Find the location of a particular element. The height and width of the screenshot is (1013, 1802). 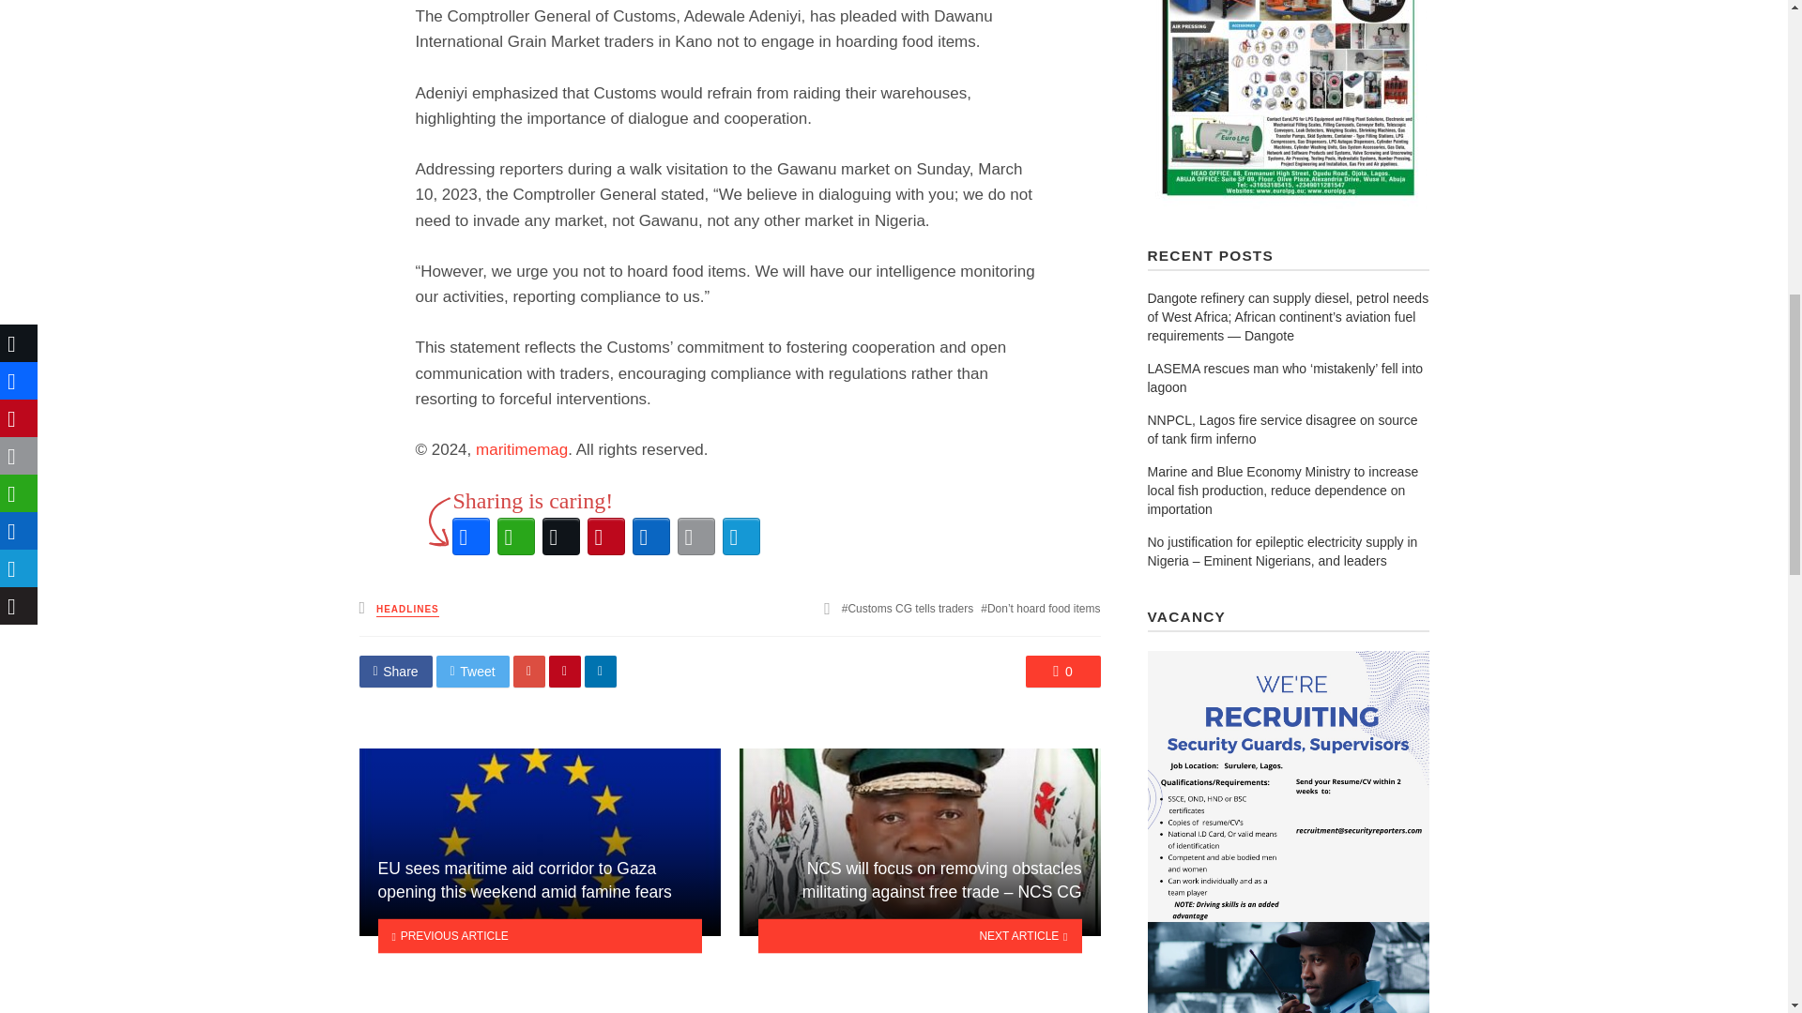

WhatsApp is located at coordinates (516, 537).